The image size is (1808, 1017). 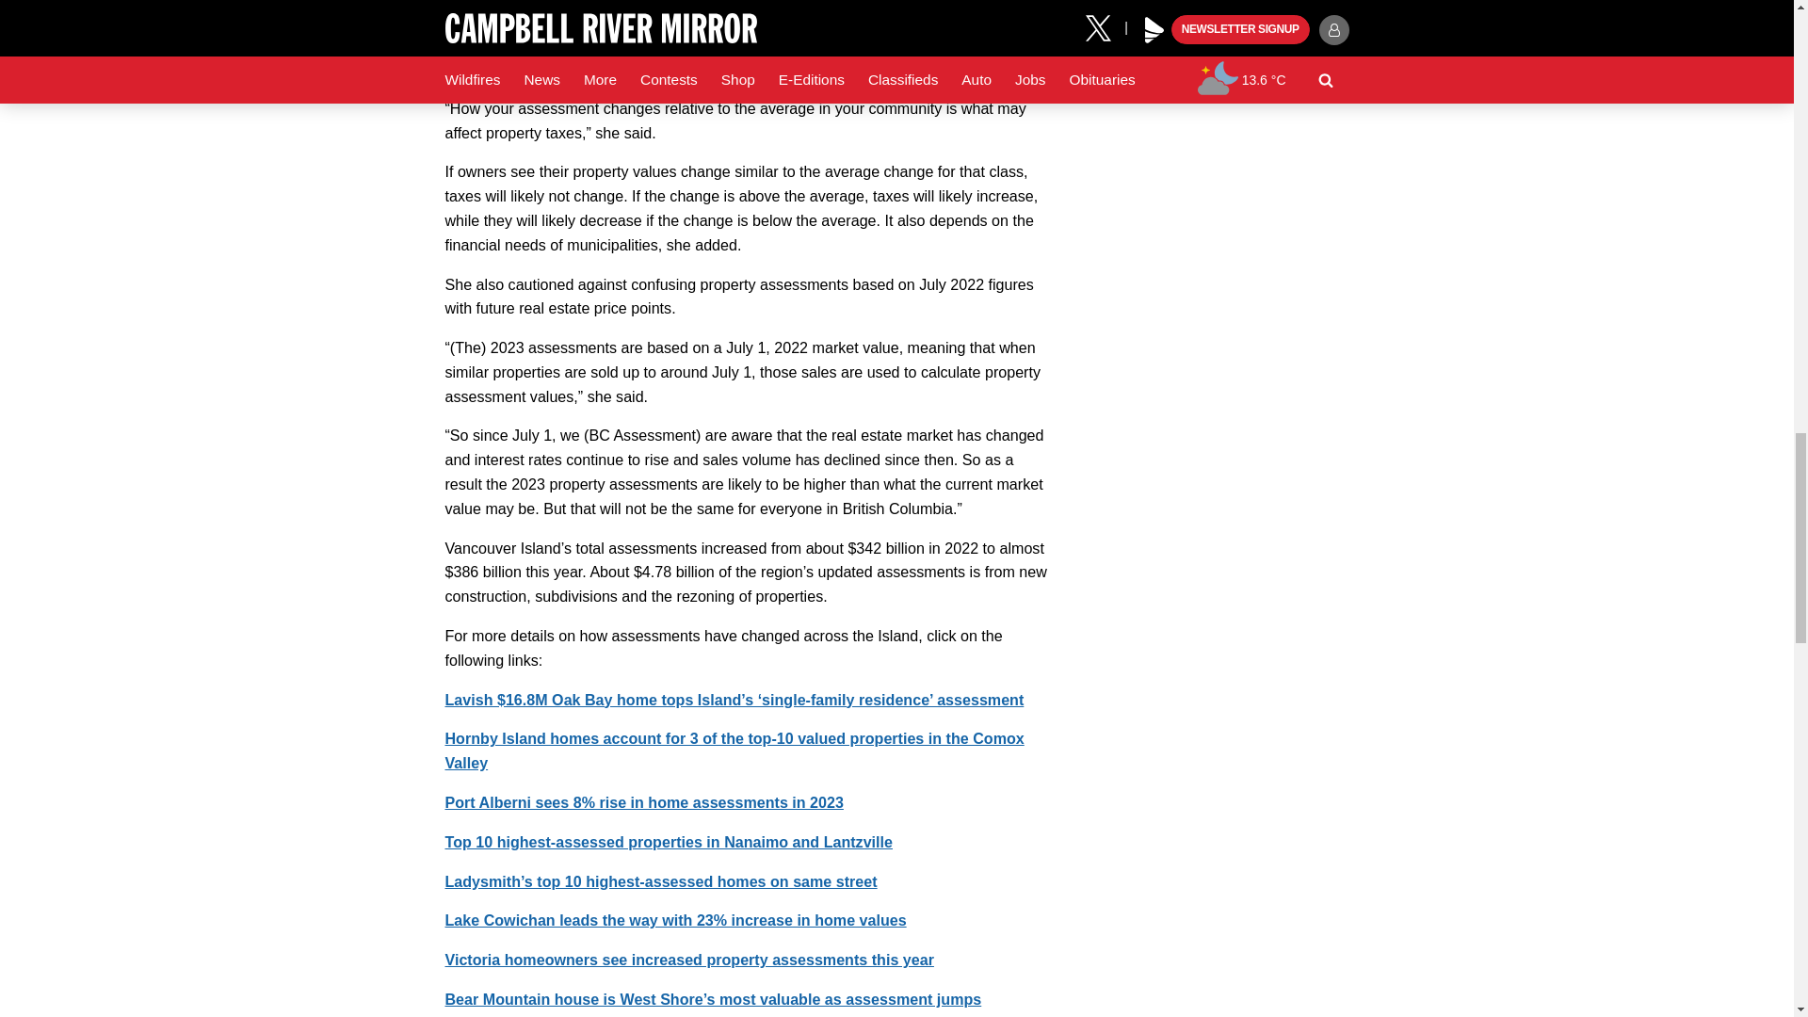 I want to click on related story, so click(x=713, y=998).